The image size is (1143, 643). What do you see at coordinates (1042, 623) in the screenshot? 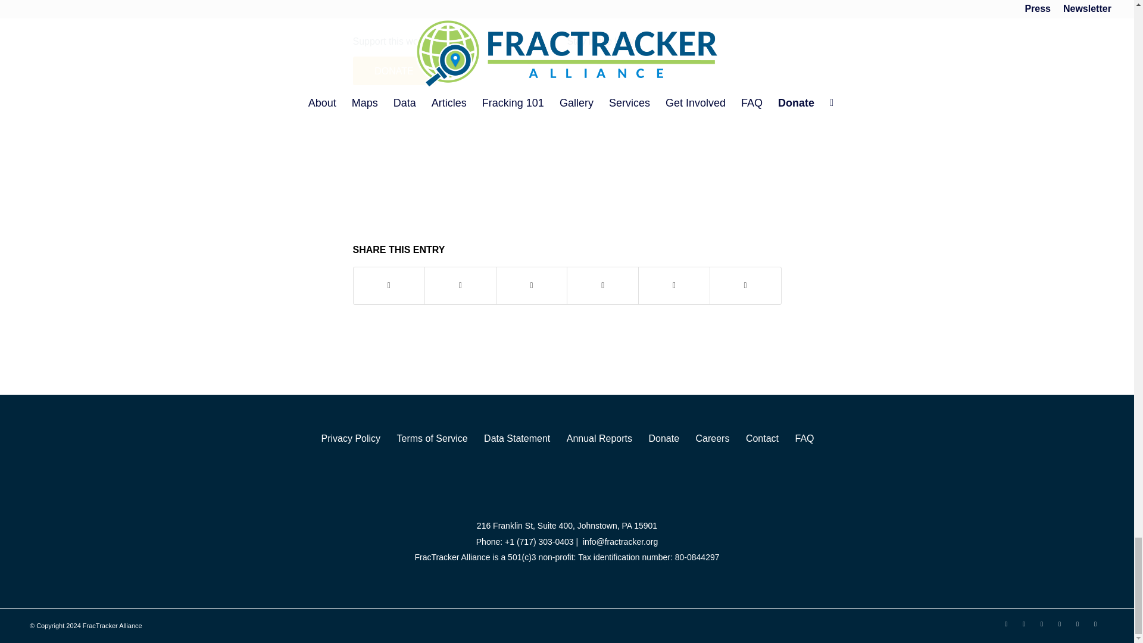
I see `LinkedIn` at bounding box center [1042, 623].